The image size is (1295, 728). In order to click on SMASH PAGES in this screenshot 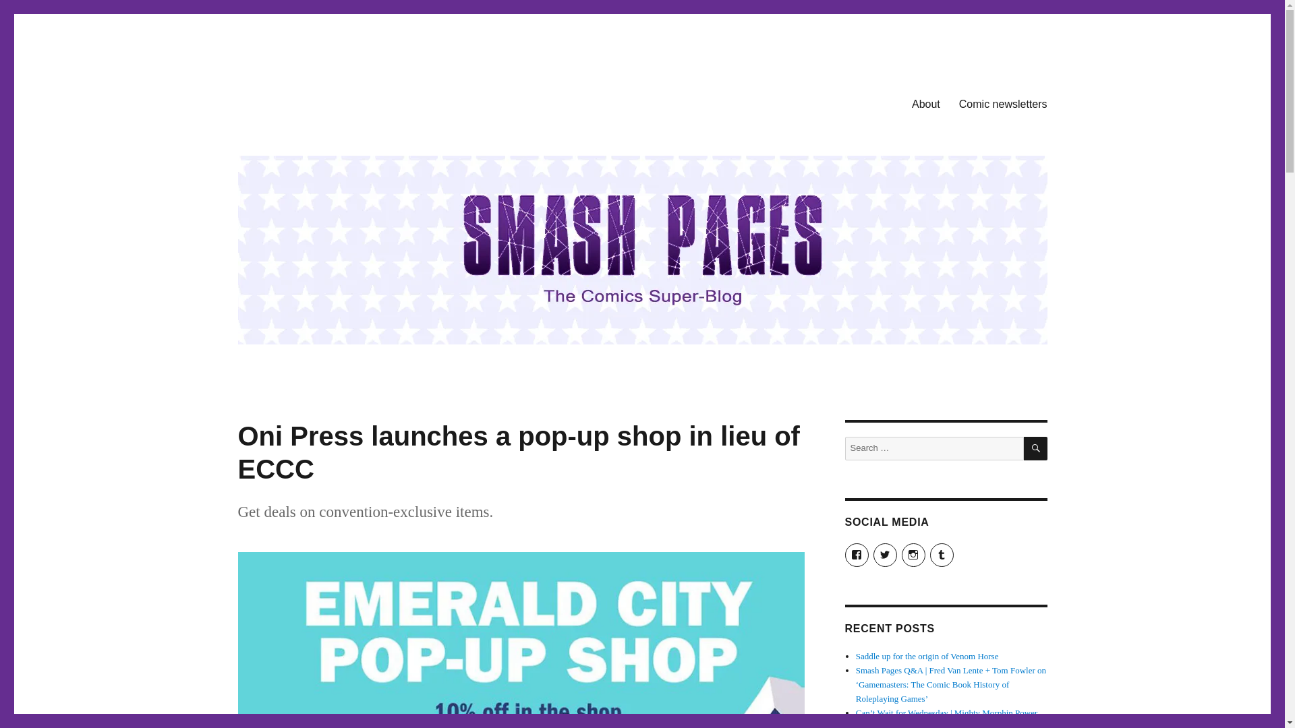, I will do `click(306, 101)`.